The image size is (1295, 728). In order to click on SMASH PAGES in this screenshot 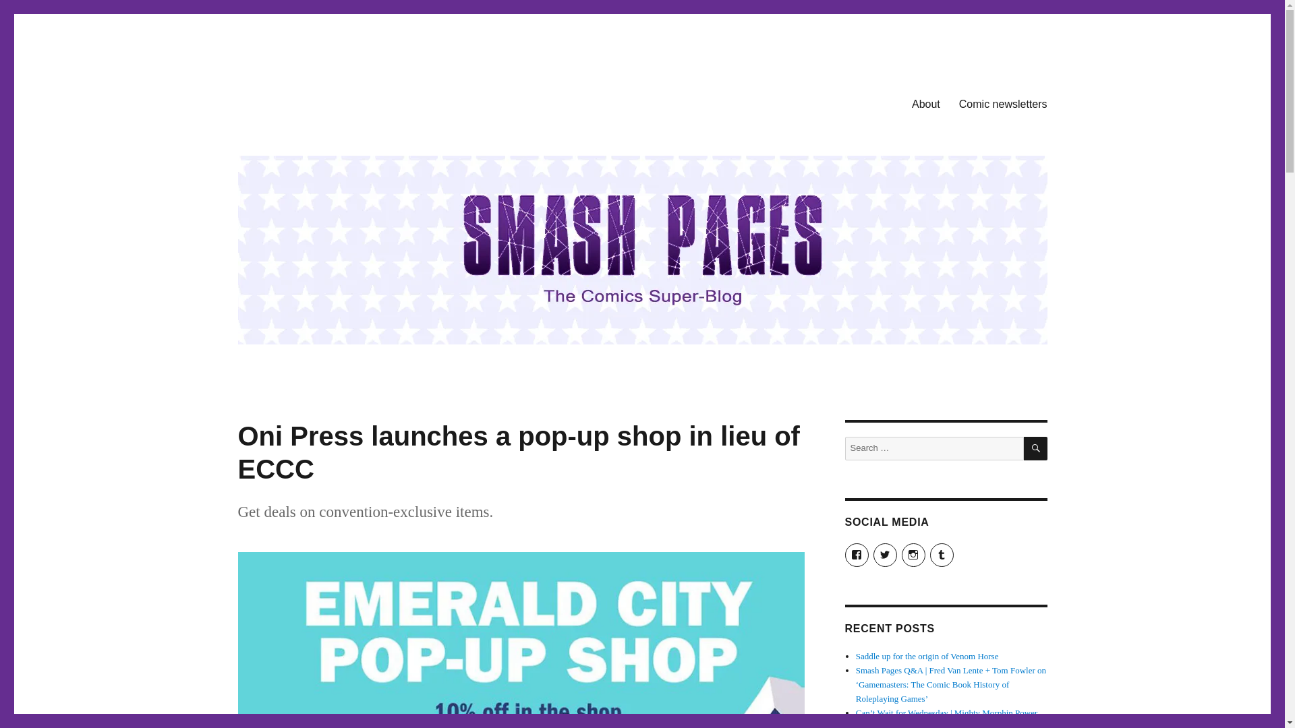, I will do `click(306, 101)`.